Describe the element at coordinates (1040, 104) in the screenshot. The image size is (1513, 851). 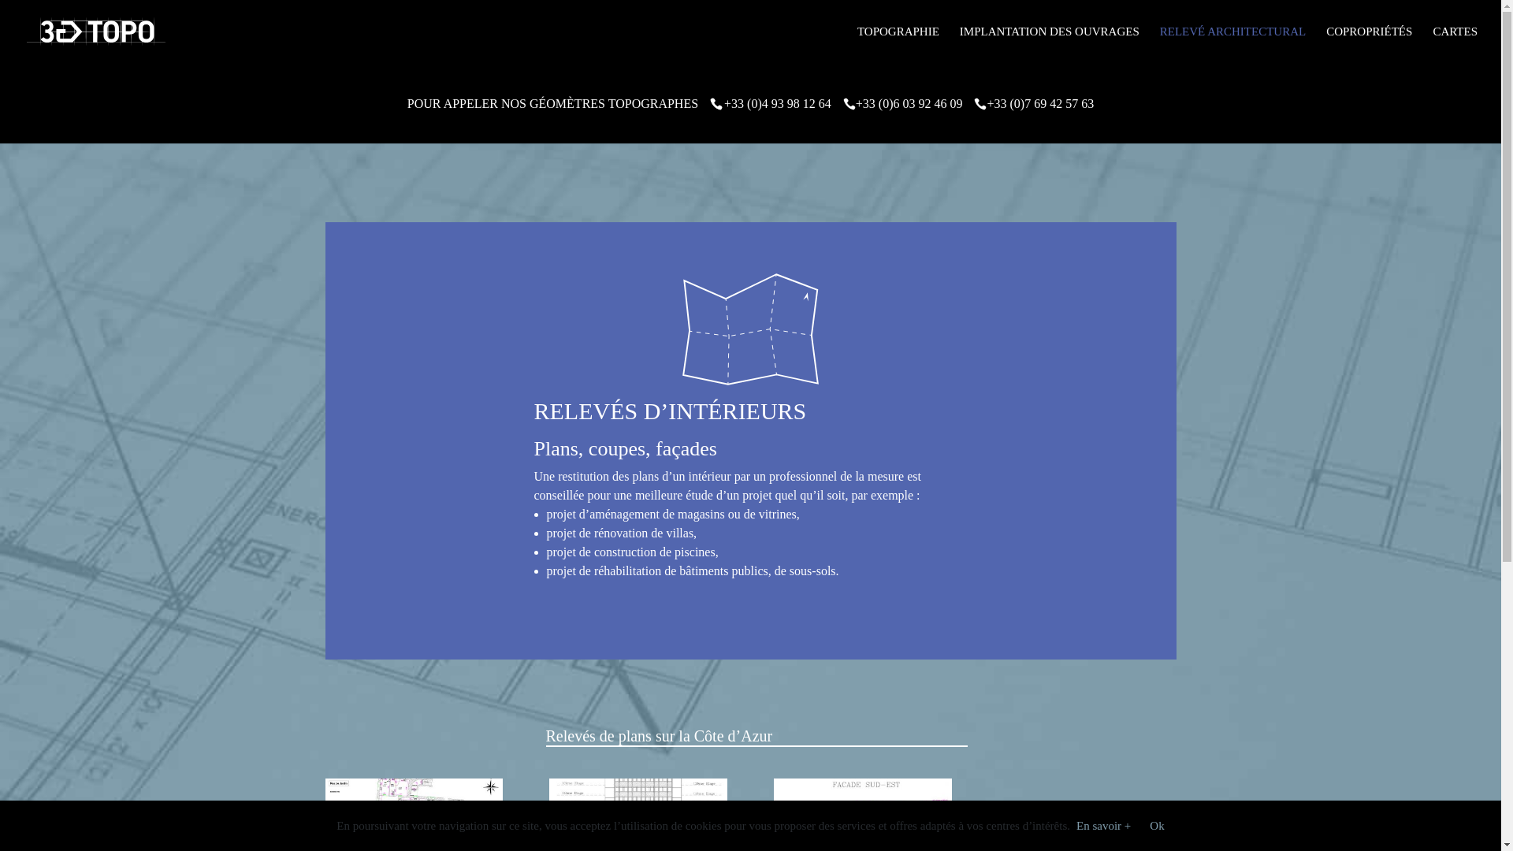
I see `+33 (0)7 69 42 57 63` at that location.